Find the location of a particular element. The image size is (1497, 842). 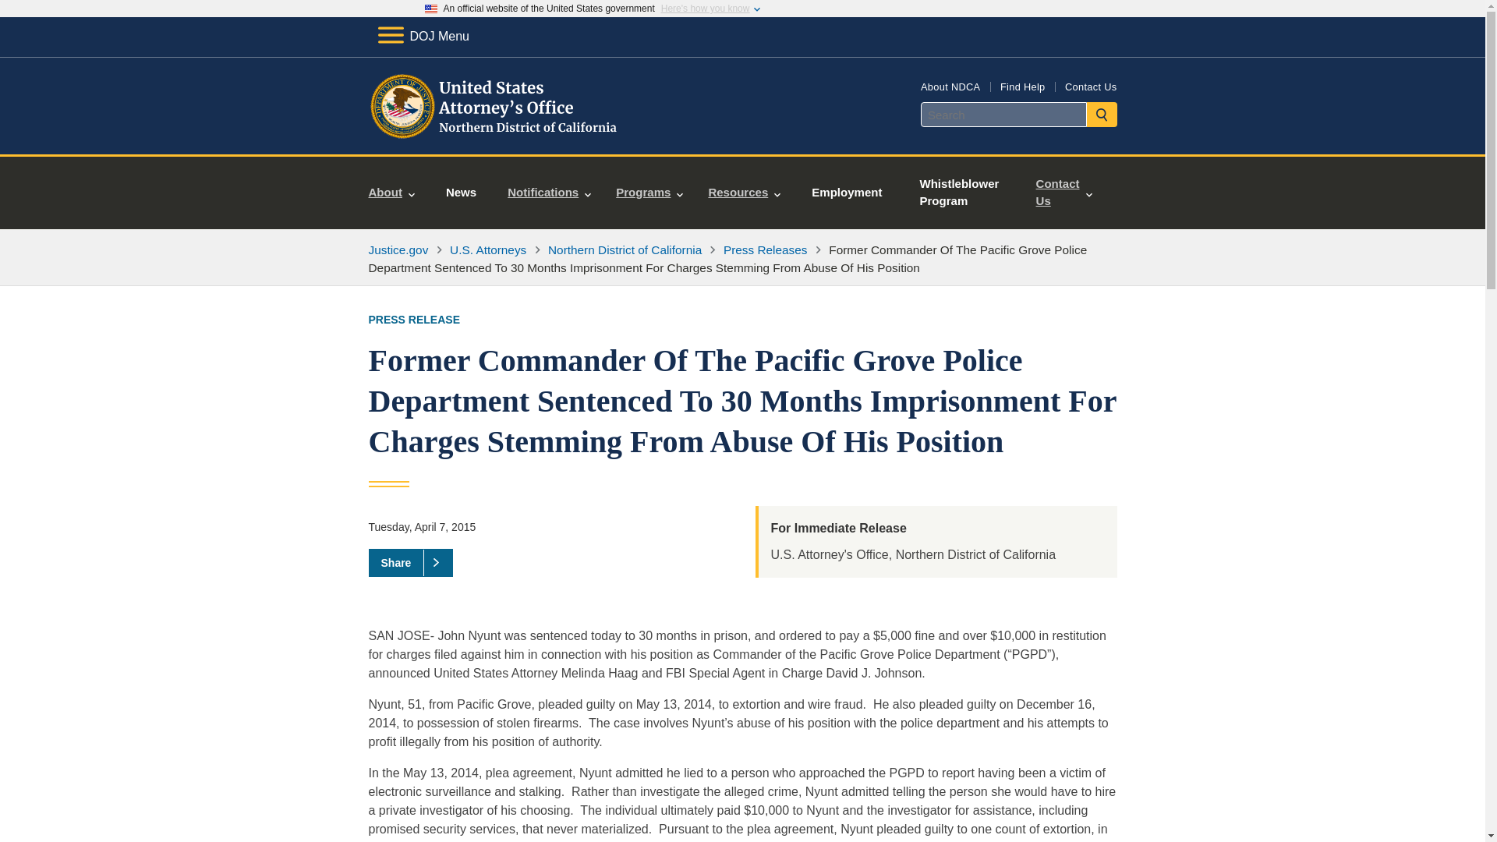

Whistleblower Program is located at coordinates (961, 192).